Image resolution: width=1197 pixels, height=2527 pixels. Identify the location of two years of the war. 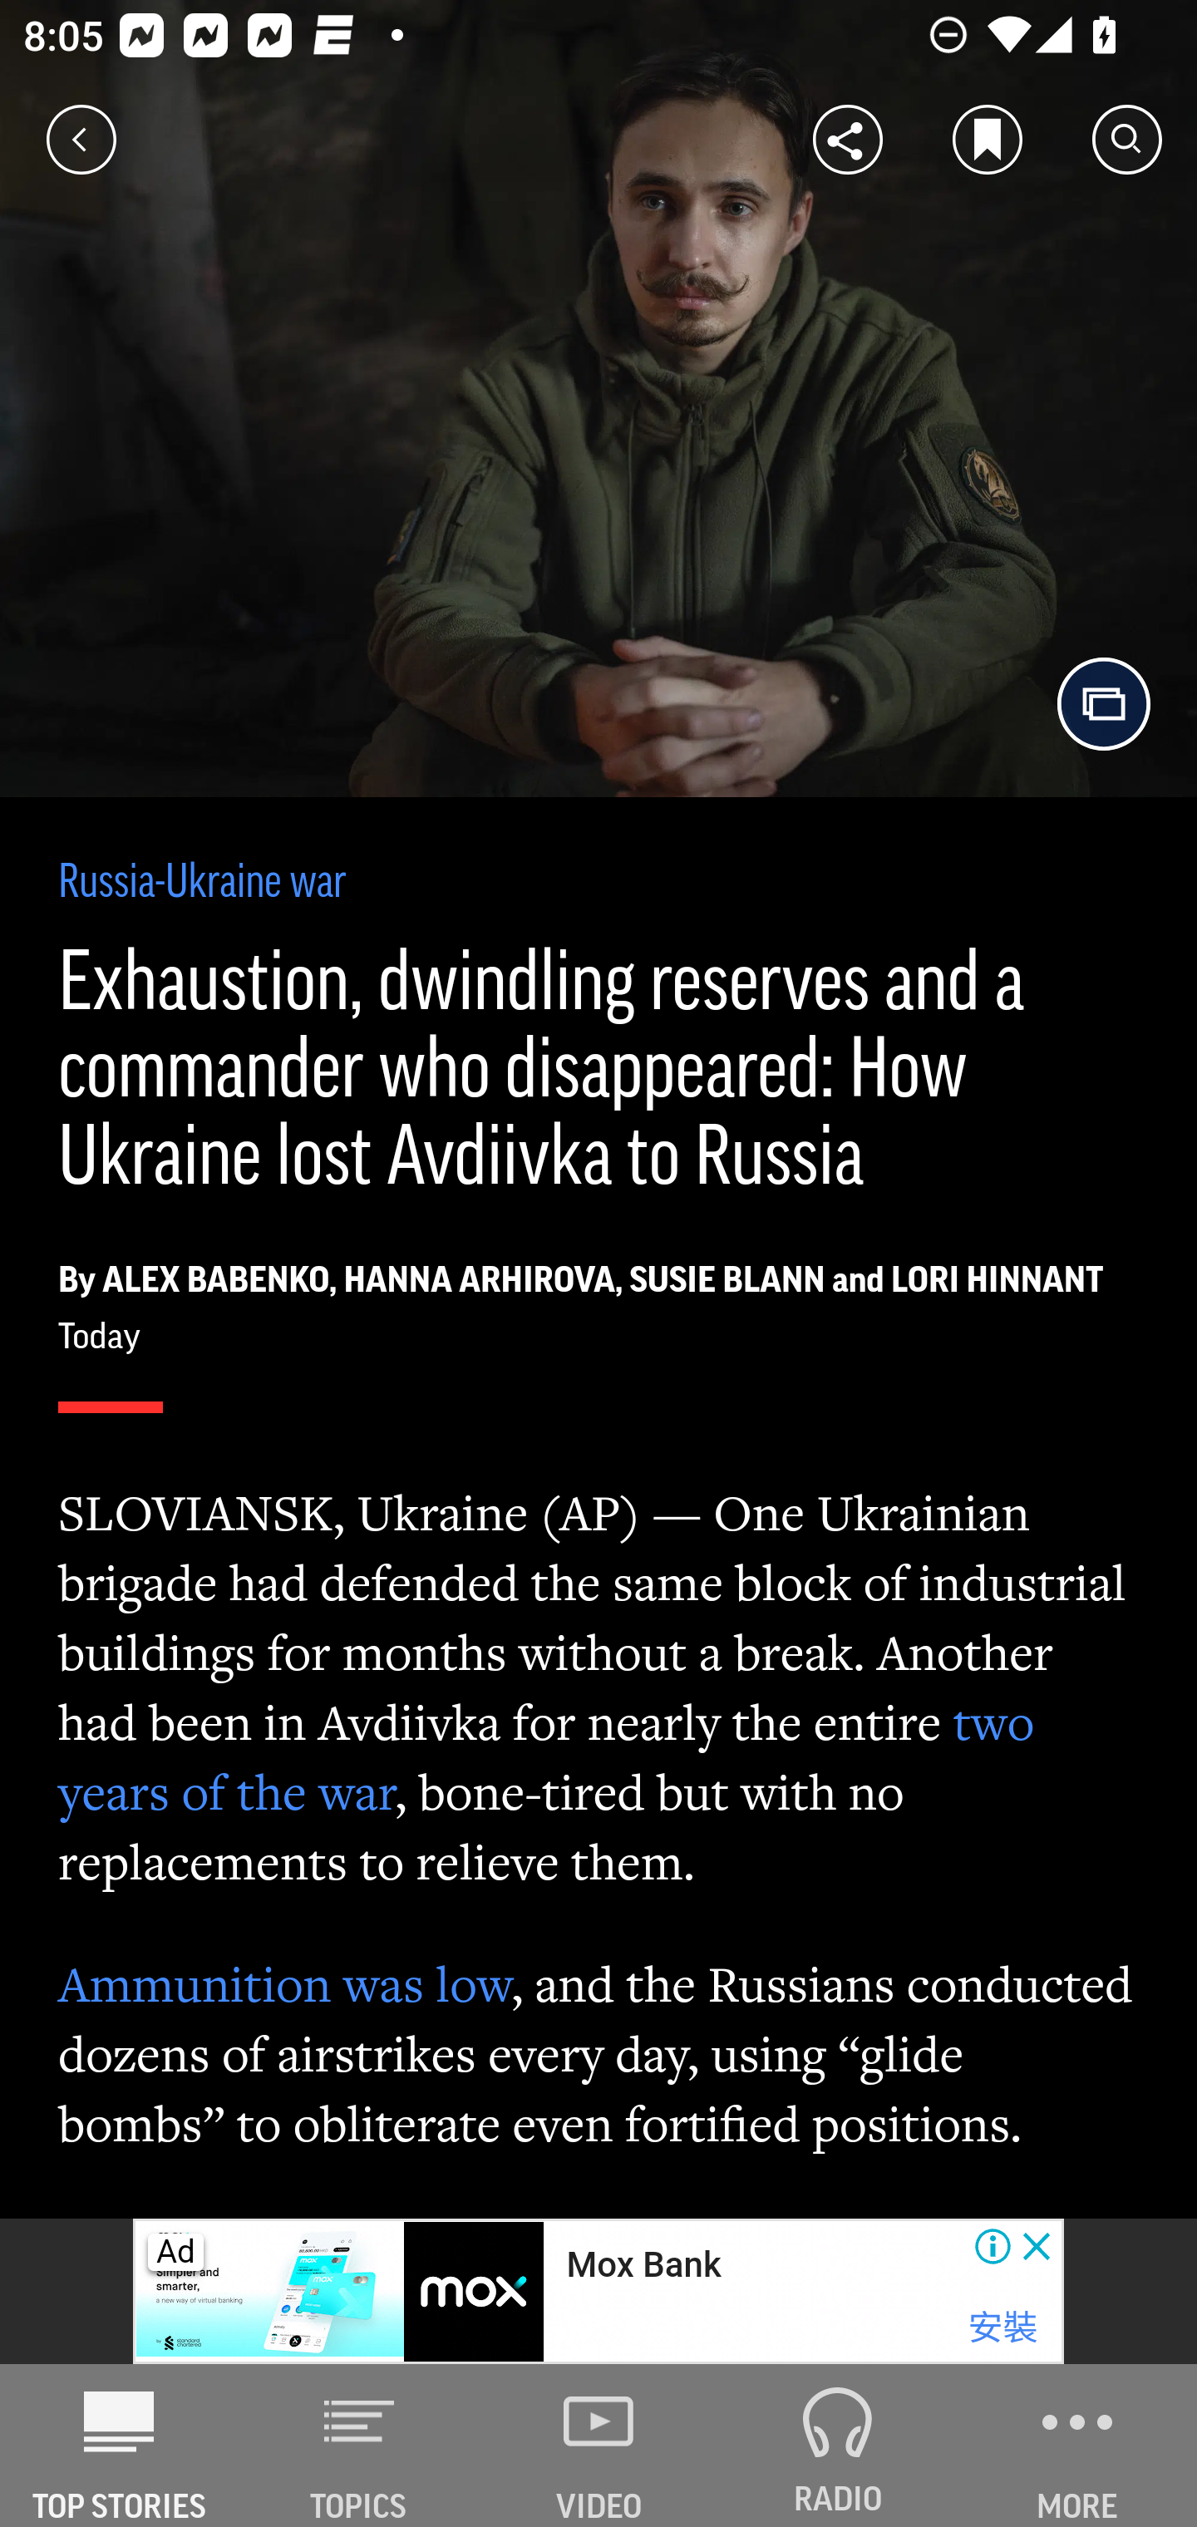
(547, 1757).